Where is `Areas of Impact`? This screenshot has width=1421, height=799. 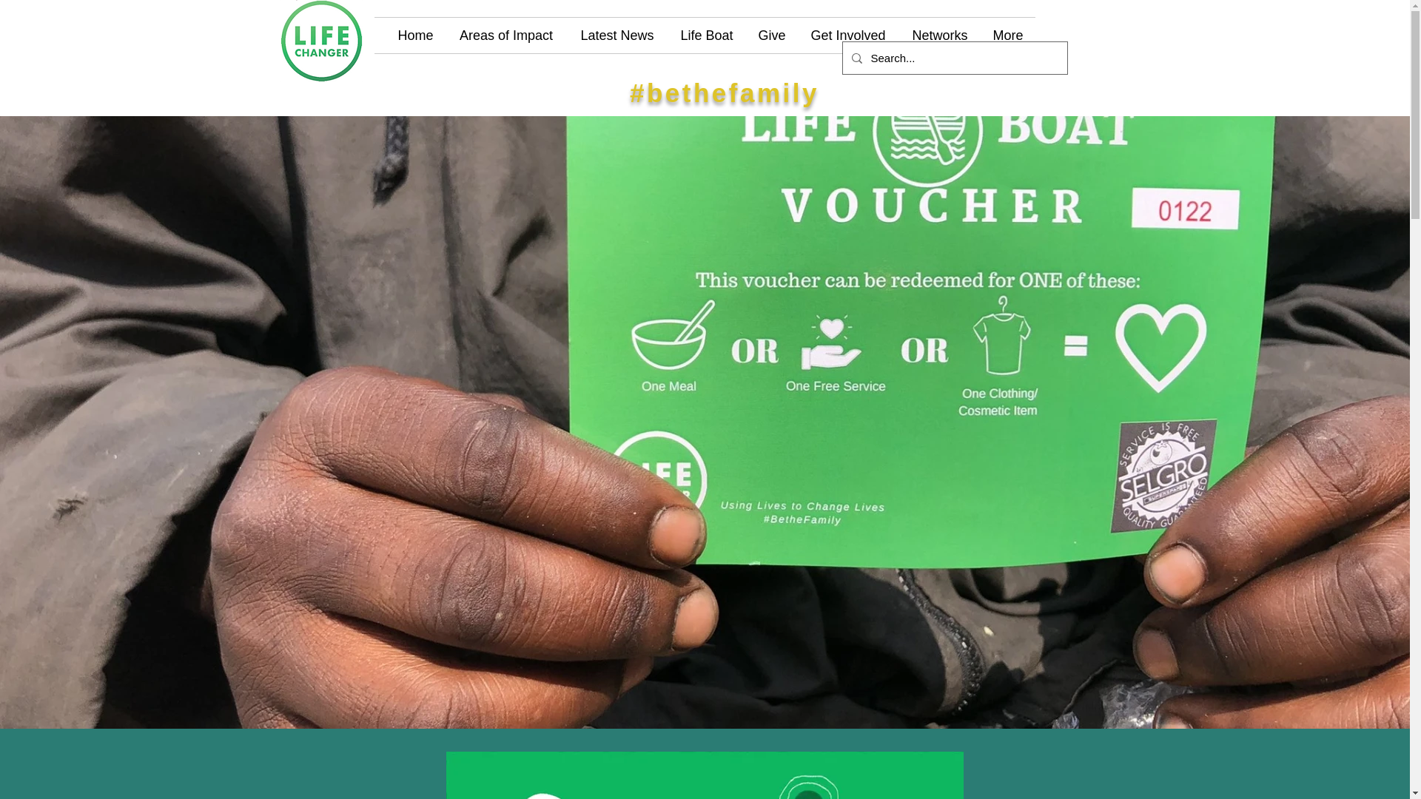 Areas of Impact is located at coordinates (506, 36).